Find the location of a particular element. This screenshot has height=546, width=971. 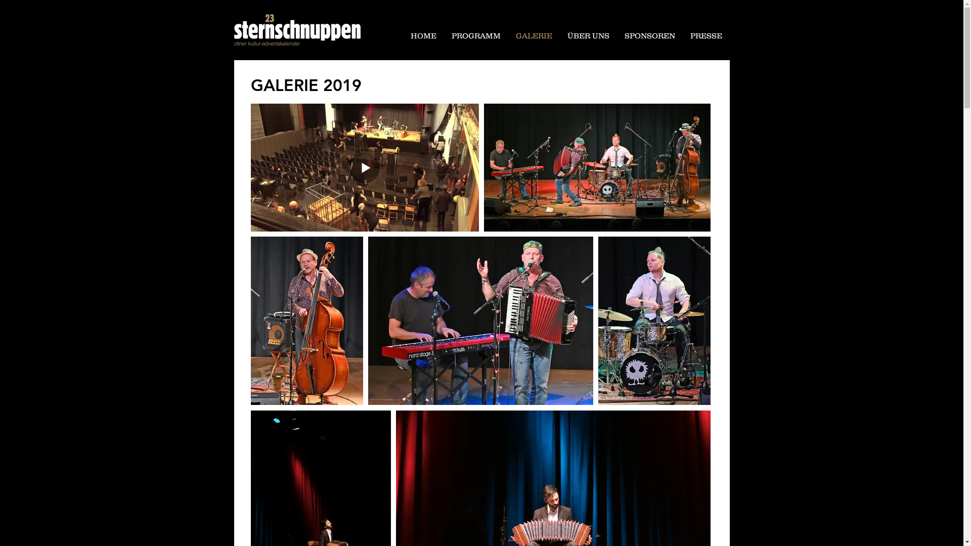

GALERIE is located at coordinates (534, 35).